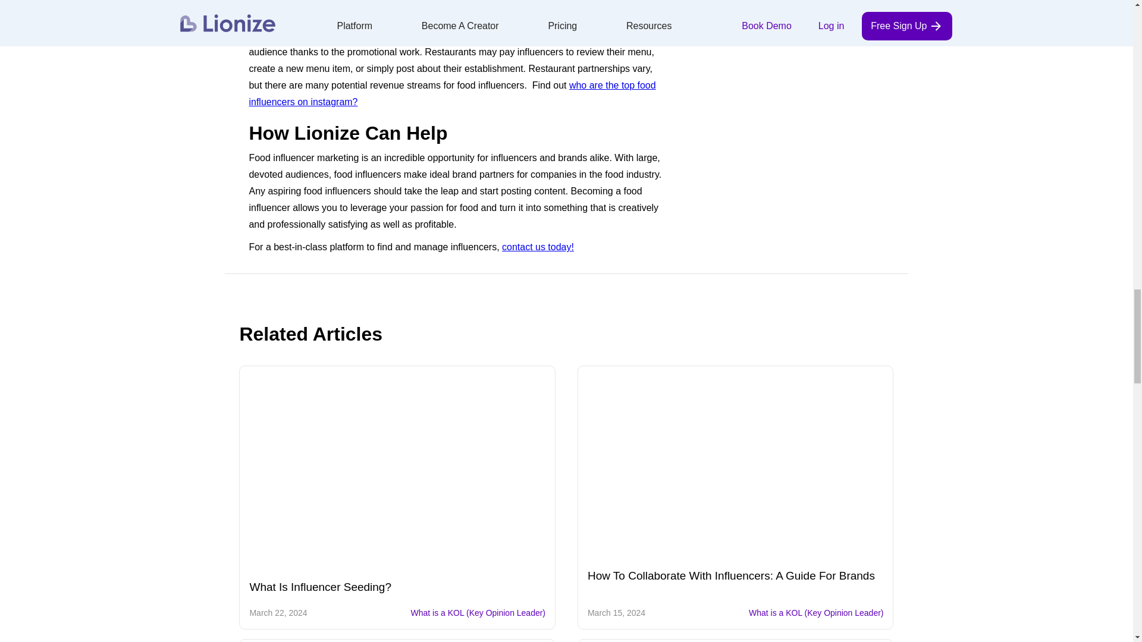 The image size is (1142, 642). What do you see at coordinates (736, 468) in the screenshot?
I see `How To Collaborate With Influencers: A Guide For Brands` at bounding box center [736, 468].